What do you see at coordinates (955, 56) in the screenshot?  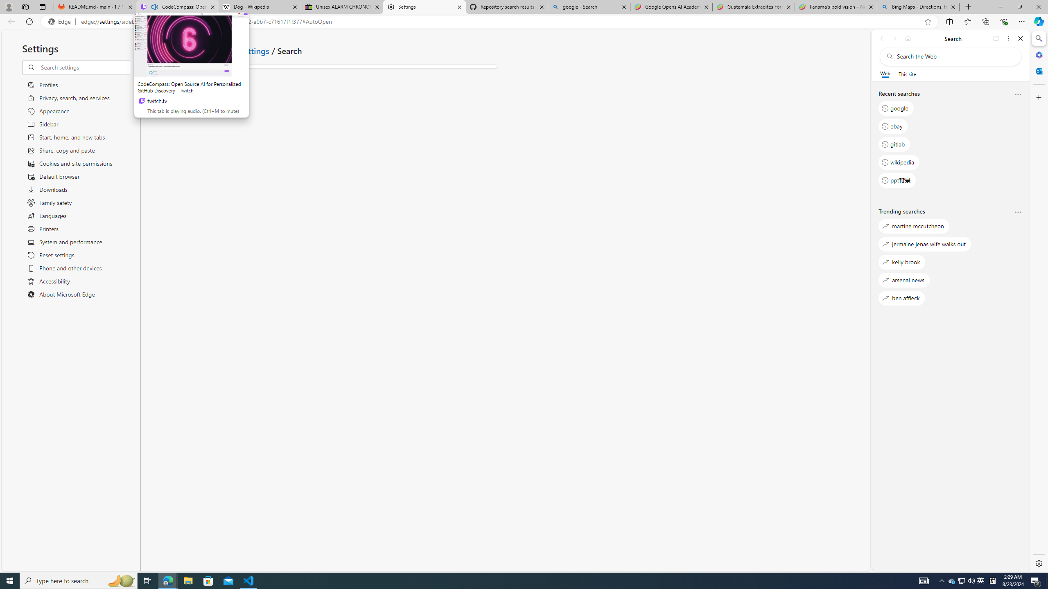 I see `Search the web` at bounding box center [955, 56].